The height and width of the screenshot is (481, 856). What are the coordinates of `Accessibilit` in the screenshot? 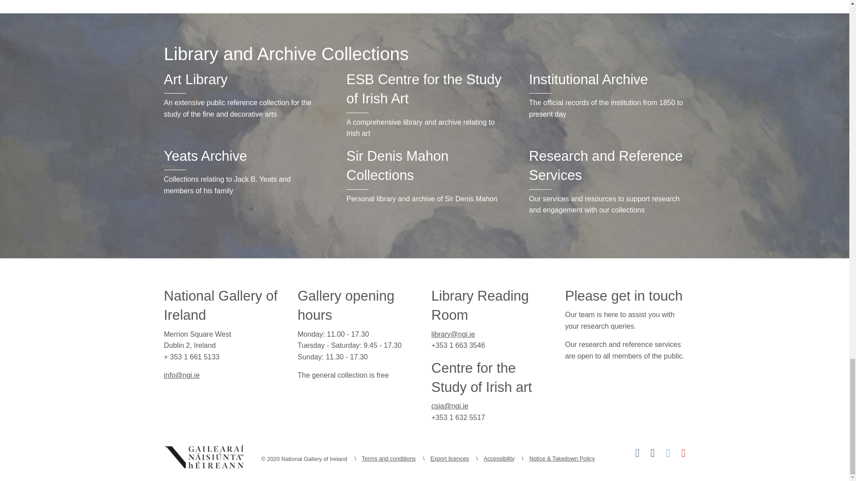 It's located at (242, 81).